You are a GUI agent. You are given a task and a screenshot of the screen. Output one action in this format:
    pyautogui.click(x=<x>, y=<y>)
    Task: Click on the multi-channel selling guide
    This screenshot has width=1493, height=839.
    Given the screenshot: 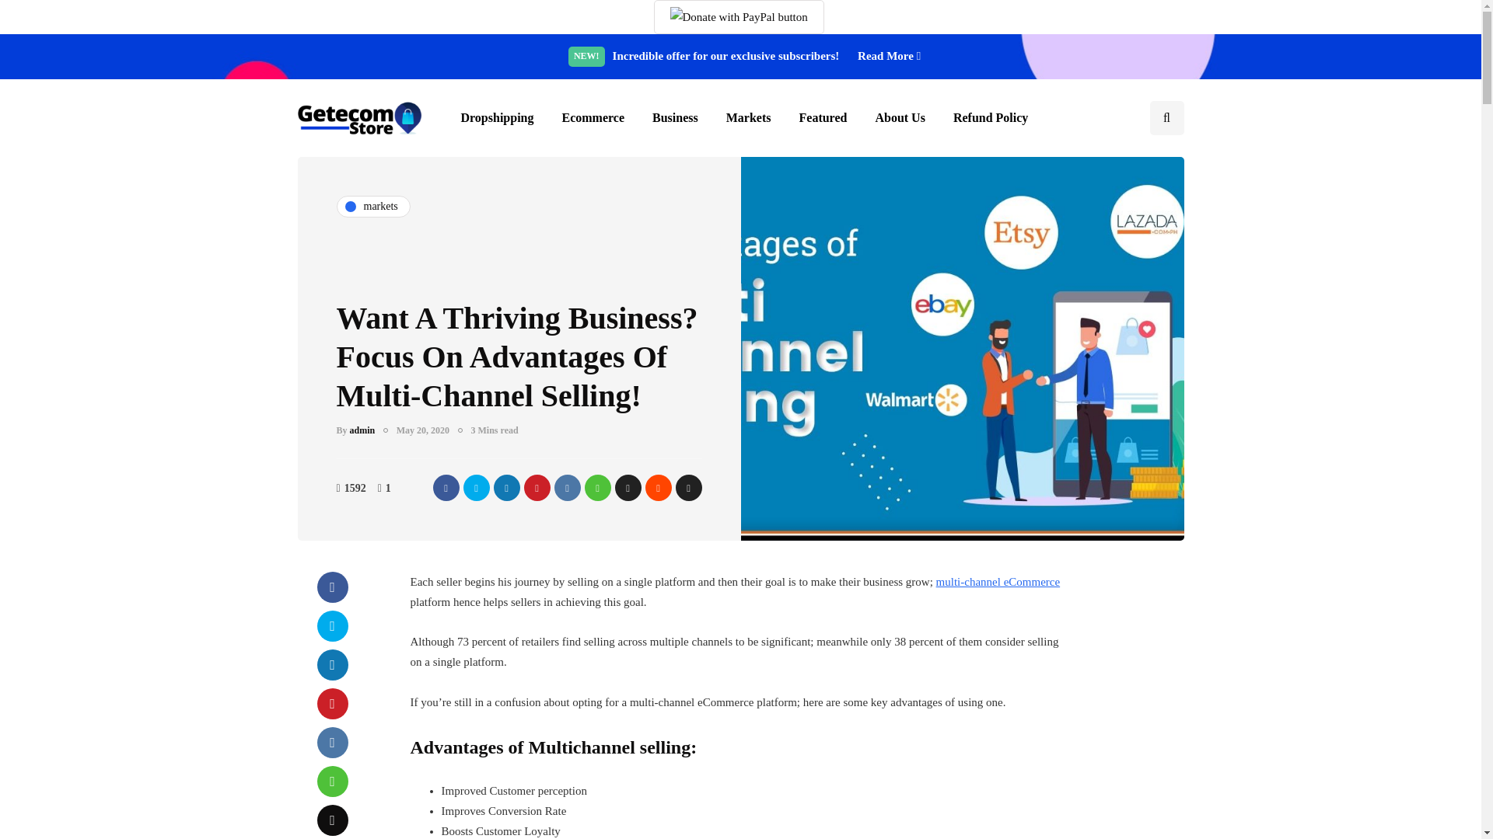 What is the action you would take?
    pyautogui.click(x=998, y=581)
    